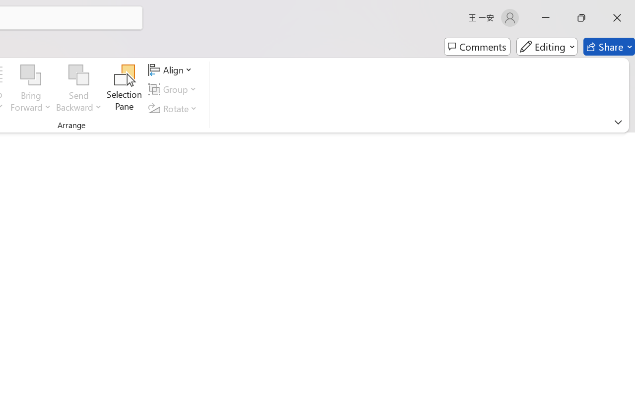  I want to click on Minimize, so click(546, 18).